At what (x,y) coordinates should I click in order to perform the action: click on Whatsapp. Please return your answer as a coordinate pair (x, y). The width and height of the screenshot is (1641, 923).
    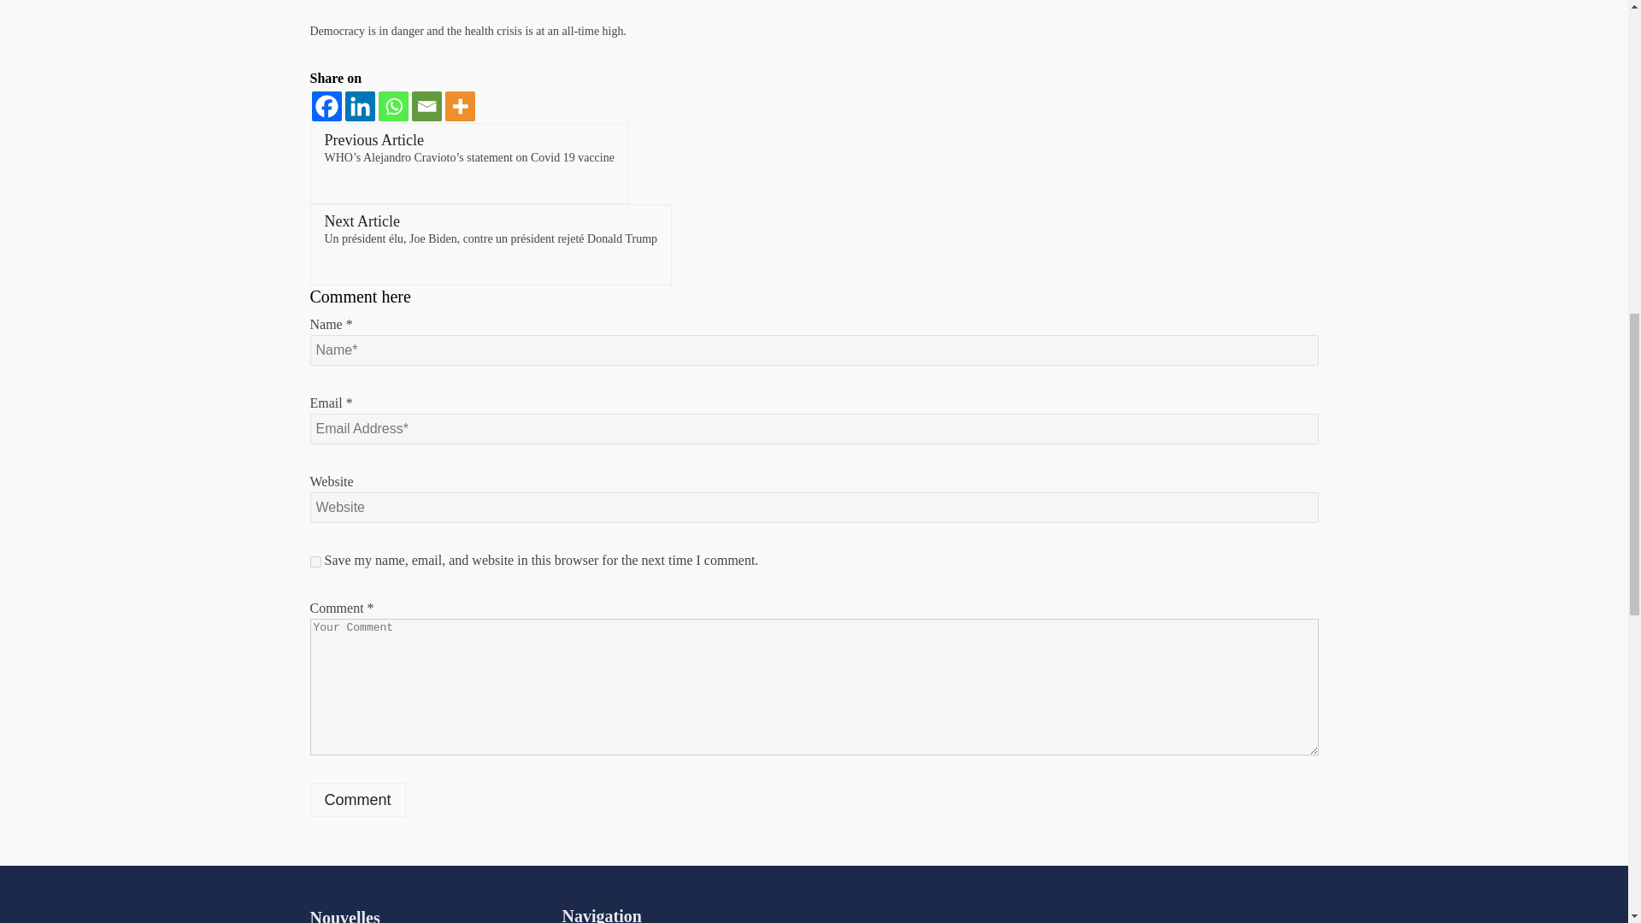
    Looking at the image, I should click on (391, 106).